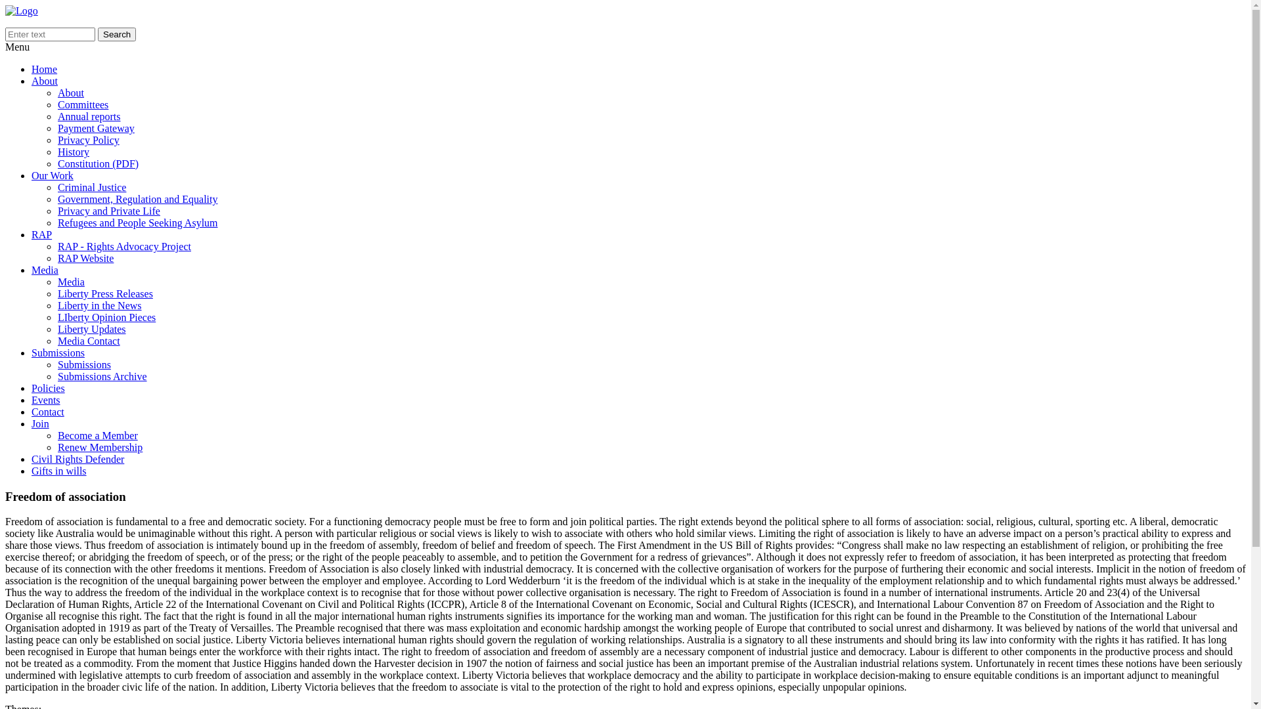  Describe the element at coordinates (138, 199) in the screenshot. I see `Government, Regulation and Equality` at that location.